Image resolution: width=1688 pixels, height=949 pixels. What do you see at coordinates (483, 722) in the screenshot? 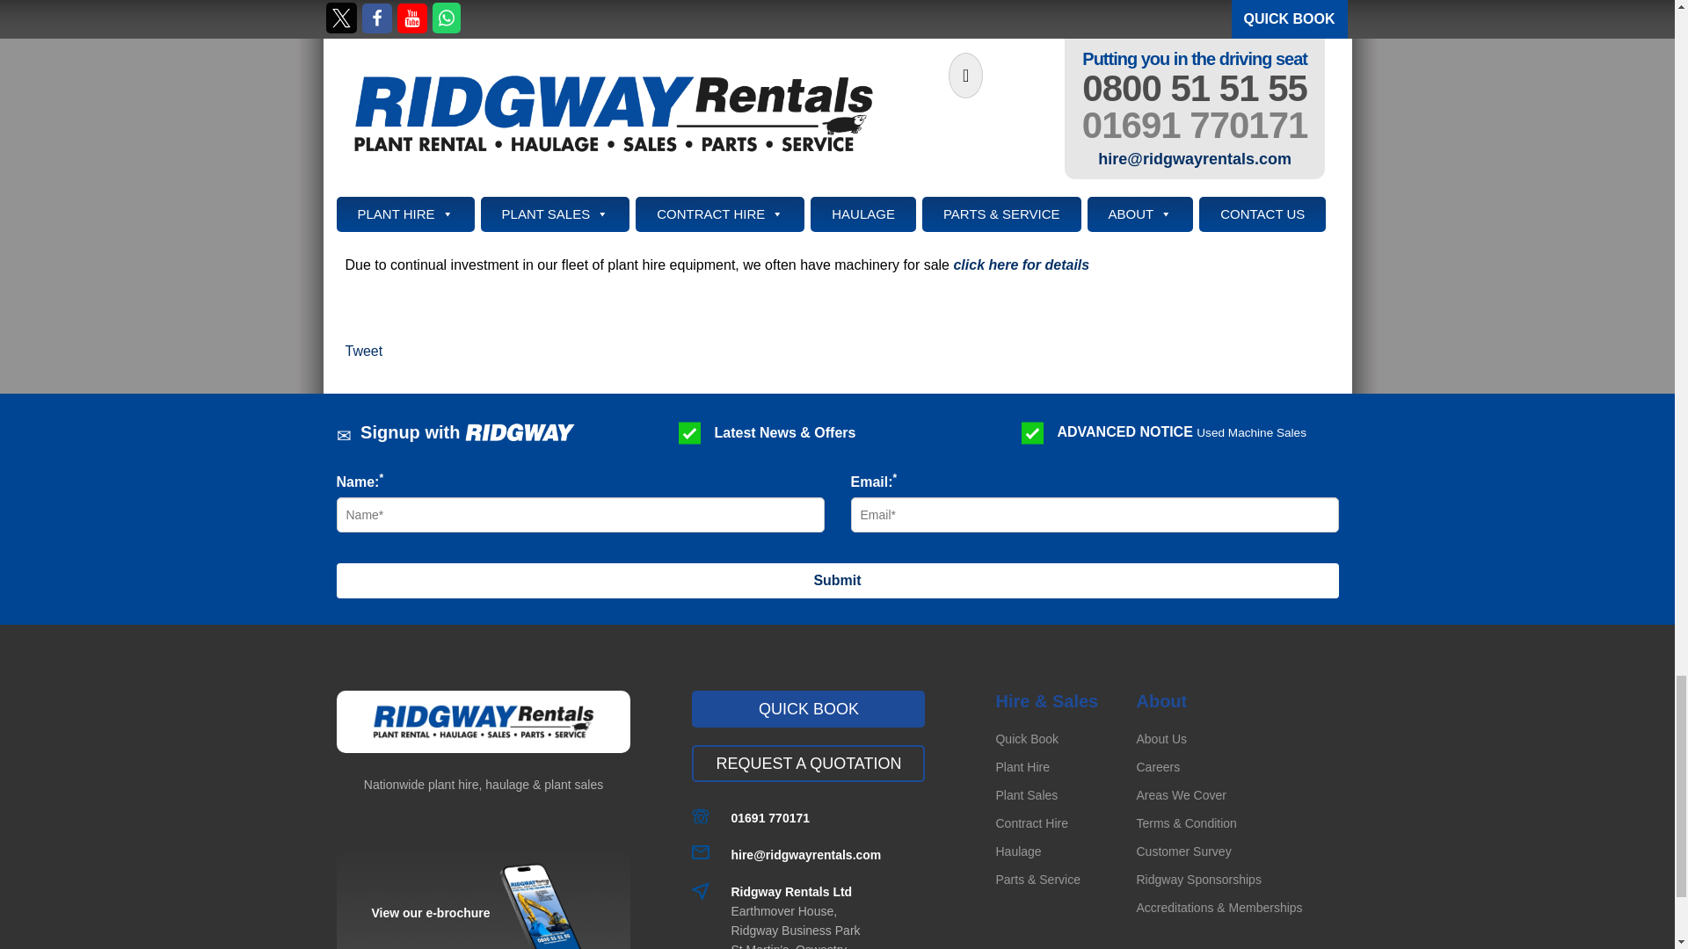
I see `Ridgway Rentals` at bounding box center [483, 722].